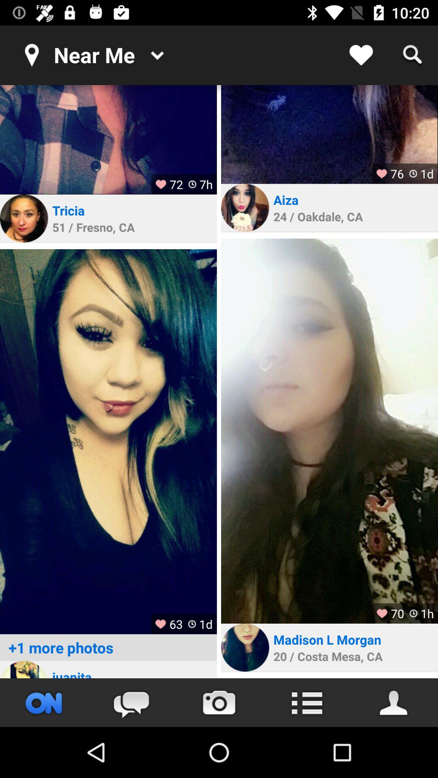 The image size is (438, 778). I want to click on go to photo library, so click(108, 442).